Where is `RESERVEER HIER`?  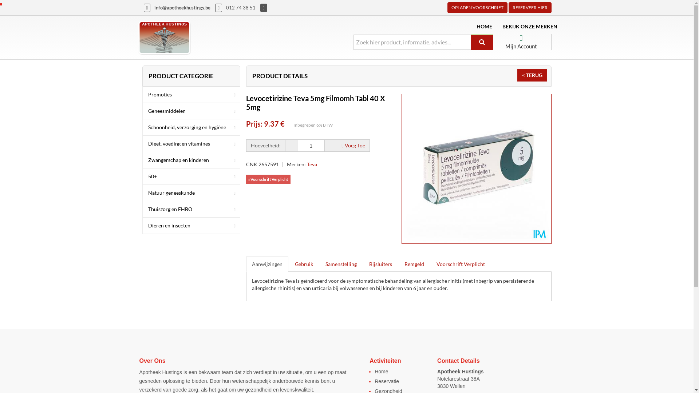
RESERVEER HIER is located at coordinates (530, 8).